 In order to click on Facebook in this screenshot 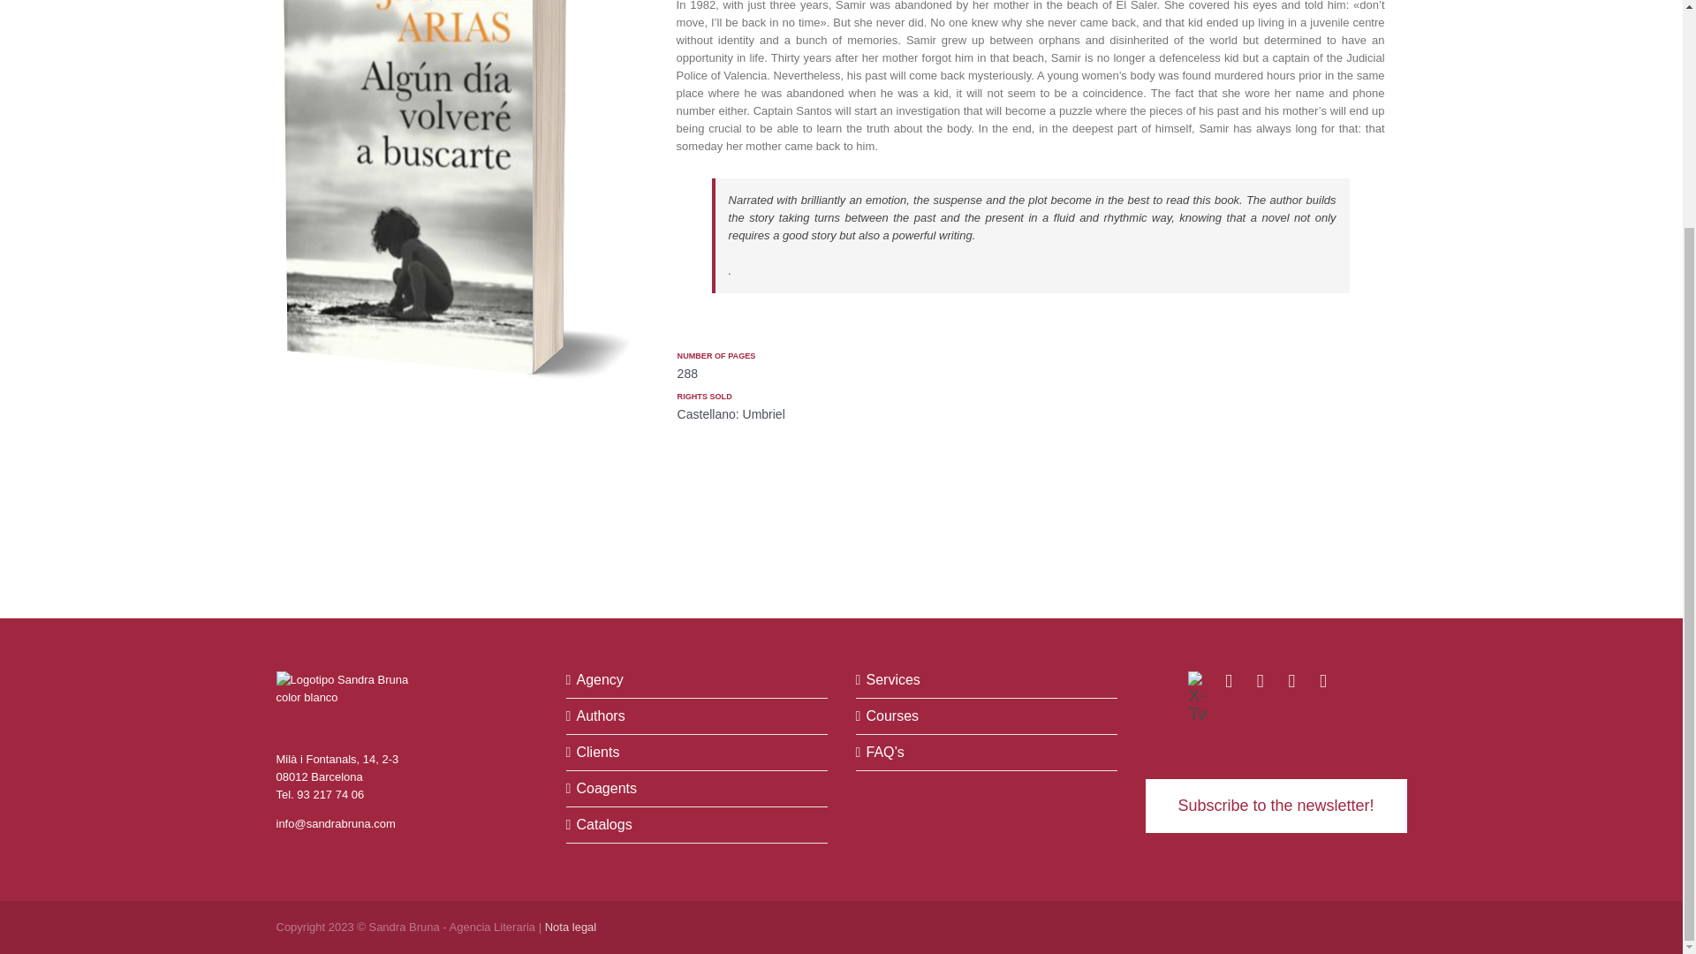, I will do `click(1291, 681)`.